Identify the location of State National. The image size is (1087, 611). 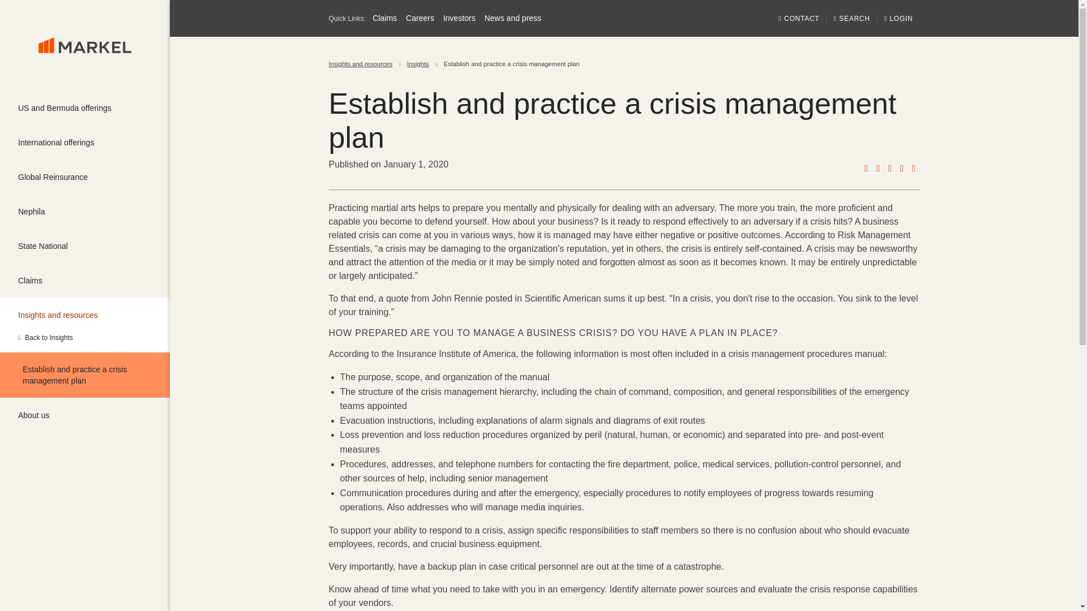
(85, 246).